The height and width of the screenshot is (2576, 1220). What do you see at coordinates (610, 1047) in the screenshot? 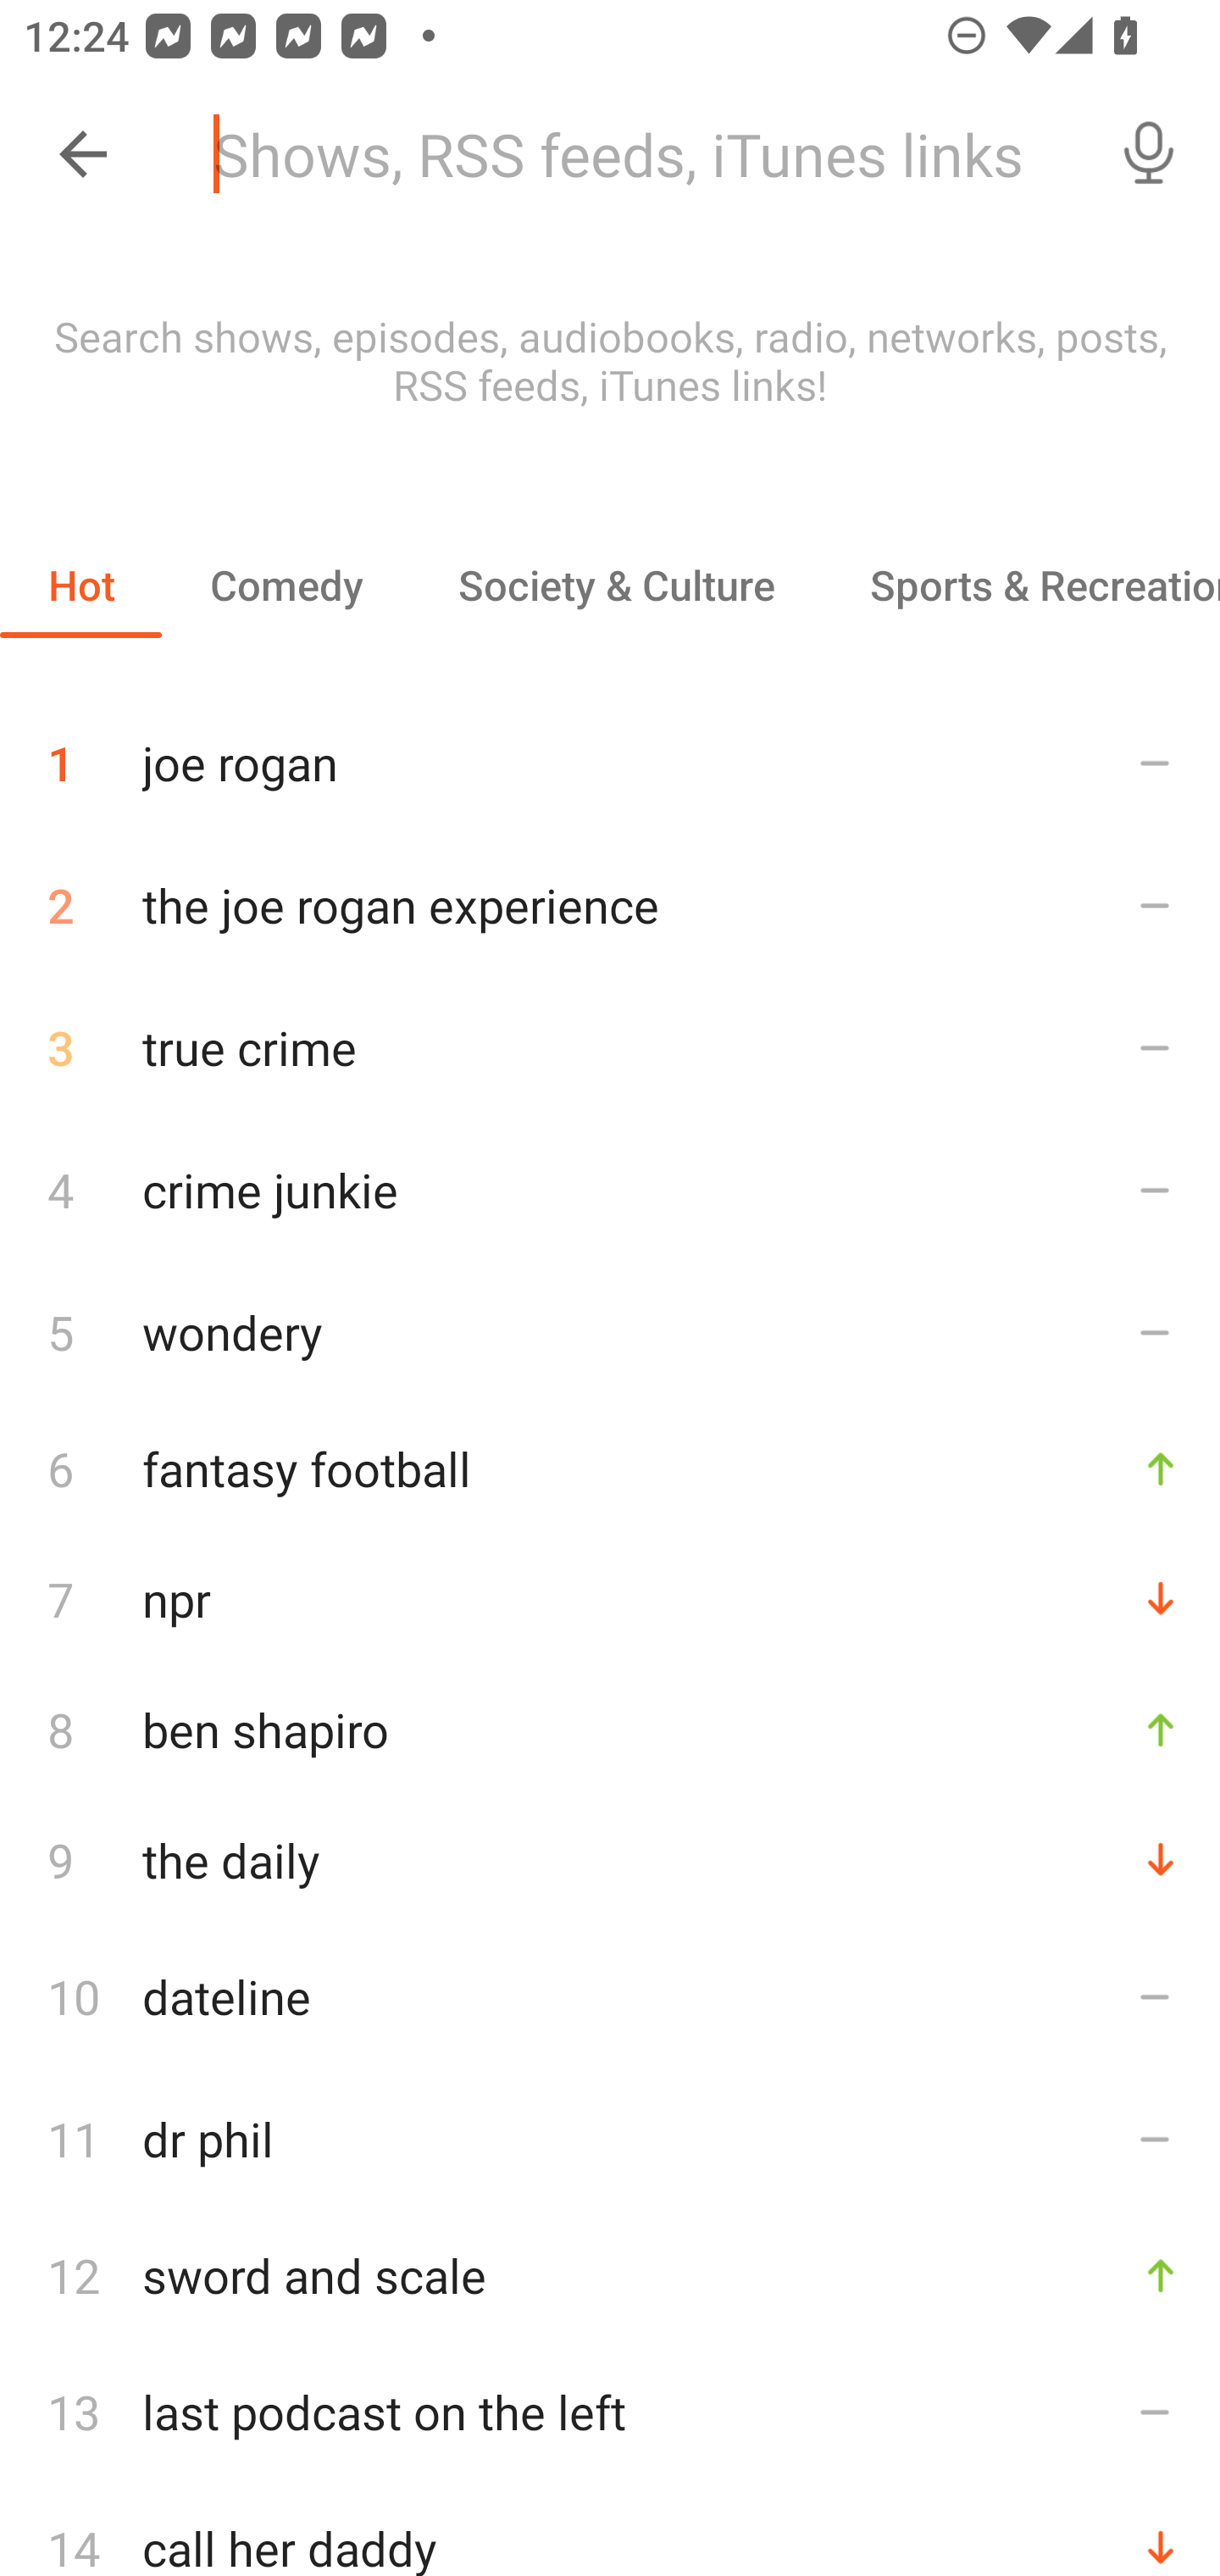
I see `3 true crime` at bounding box center [610, 1047].